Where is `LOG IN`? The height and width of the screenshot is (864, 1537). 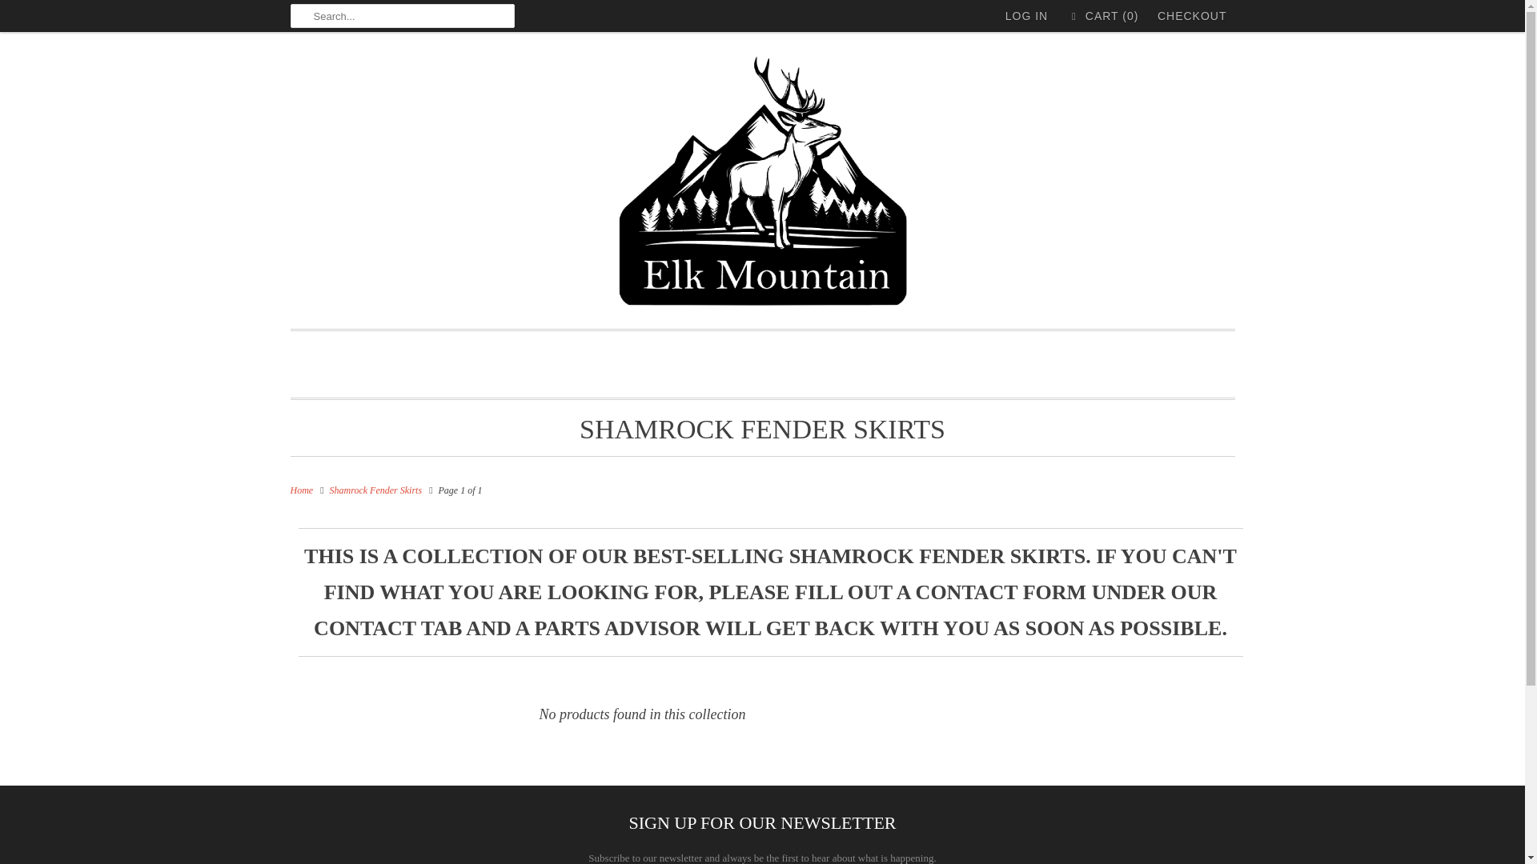
LOG IN is located at coordinates (1026, 16).